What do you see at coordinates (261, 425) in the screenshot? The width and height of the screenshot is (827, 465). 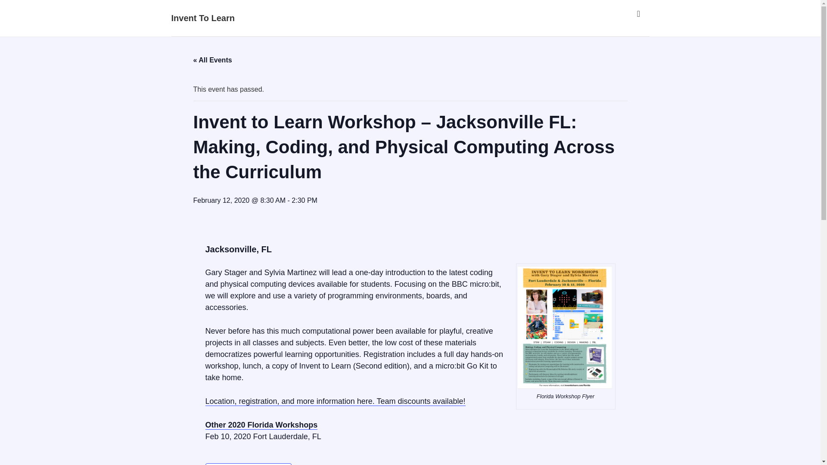 I see `Other 2020 Florida Workshops` at bounding box center [261, 425].